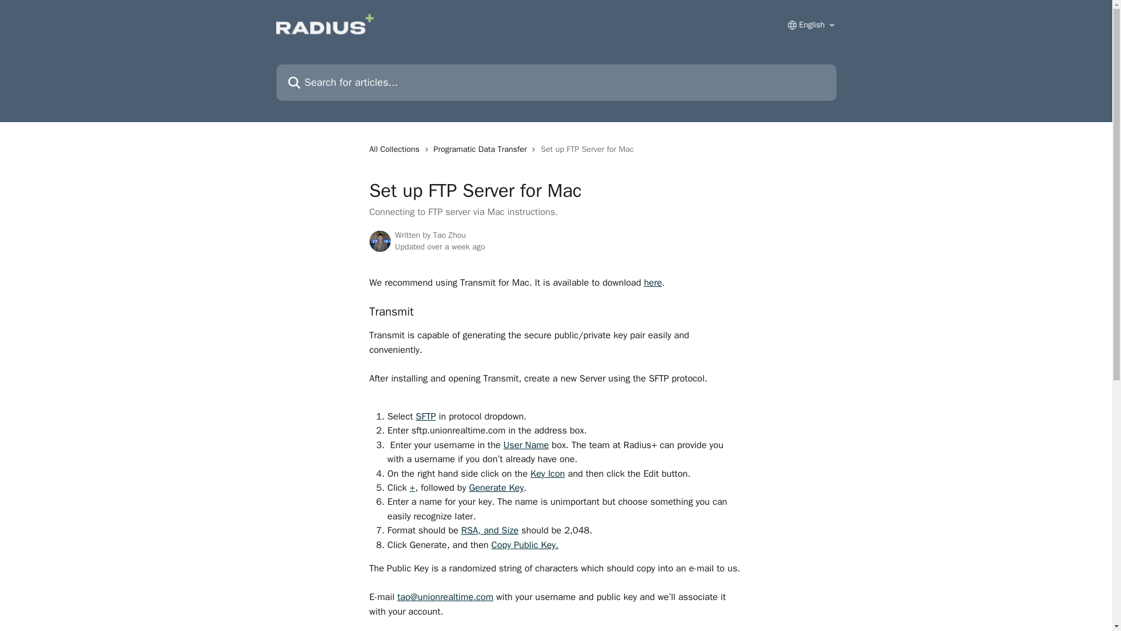  What do you see at coordinates (526, 432) in the screenshot?
I see `User Name` at bounding box center [526, 432].